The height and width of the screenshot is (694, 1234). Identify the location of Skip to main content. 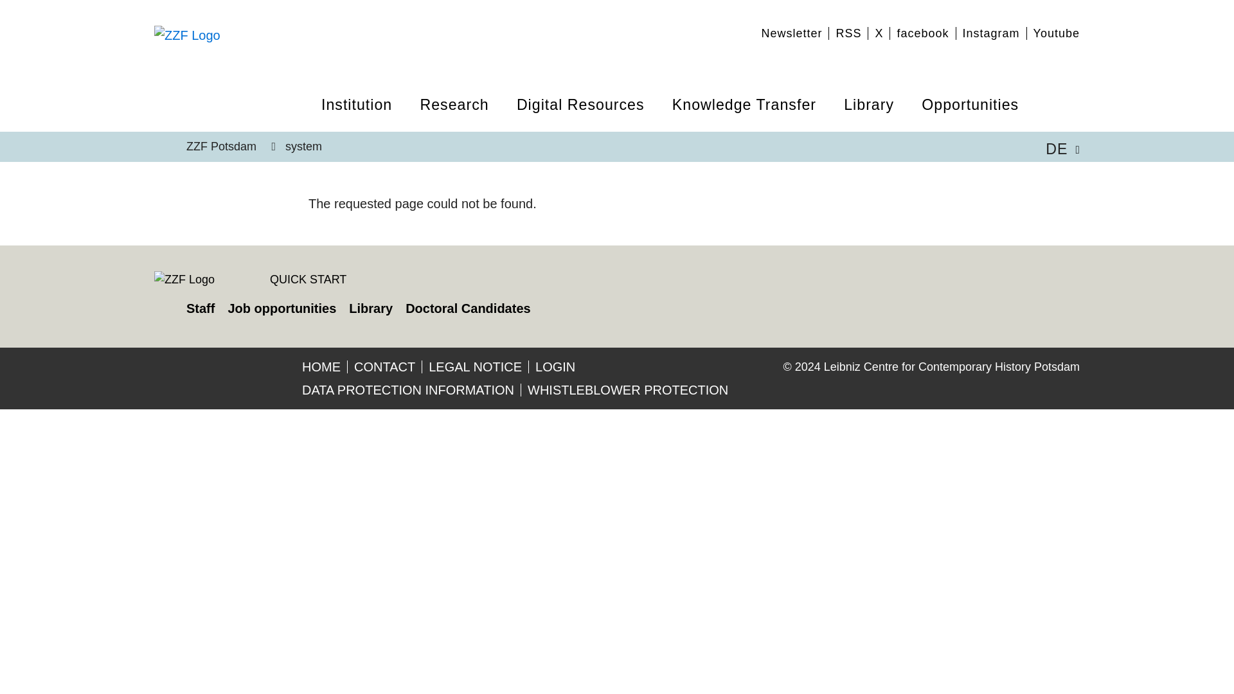
(63, 10).